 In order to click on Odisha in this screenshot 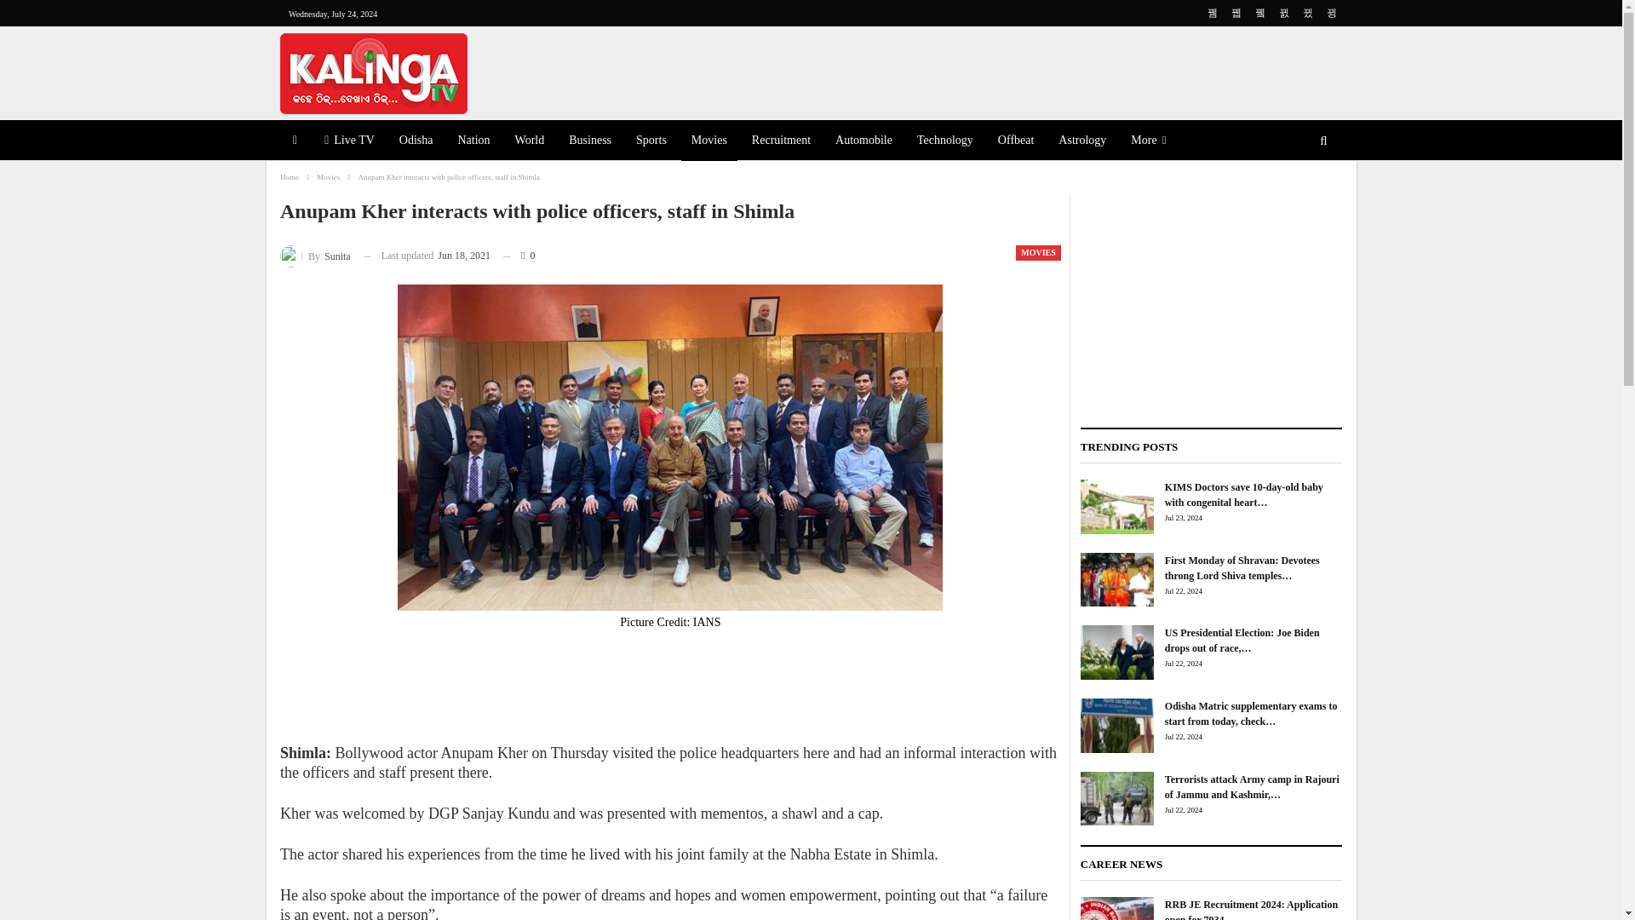, I will do `click(416, 141)`.